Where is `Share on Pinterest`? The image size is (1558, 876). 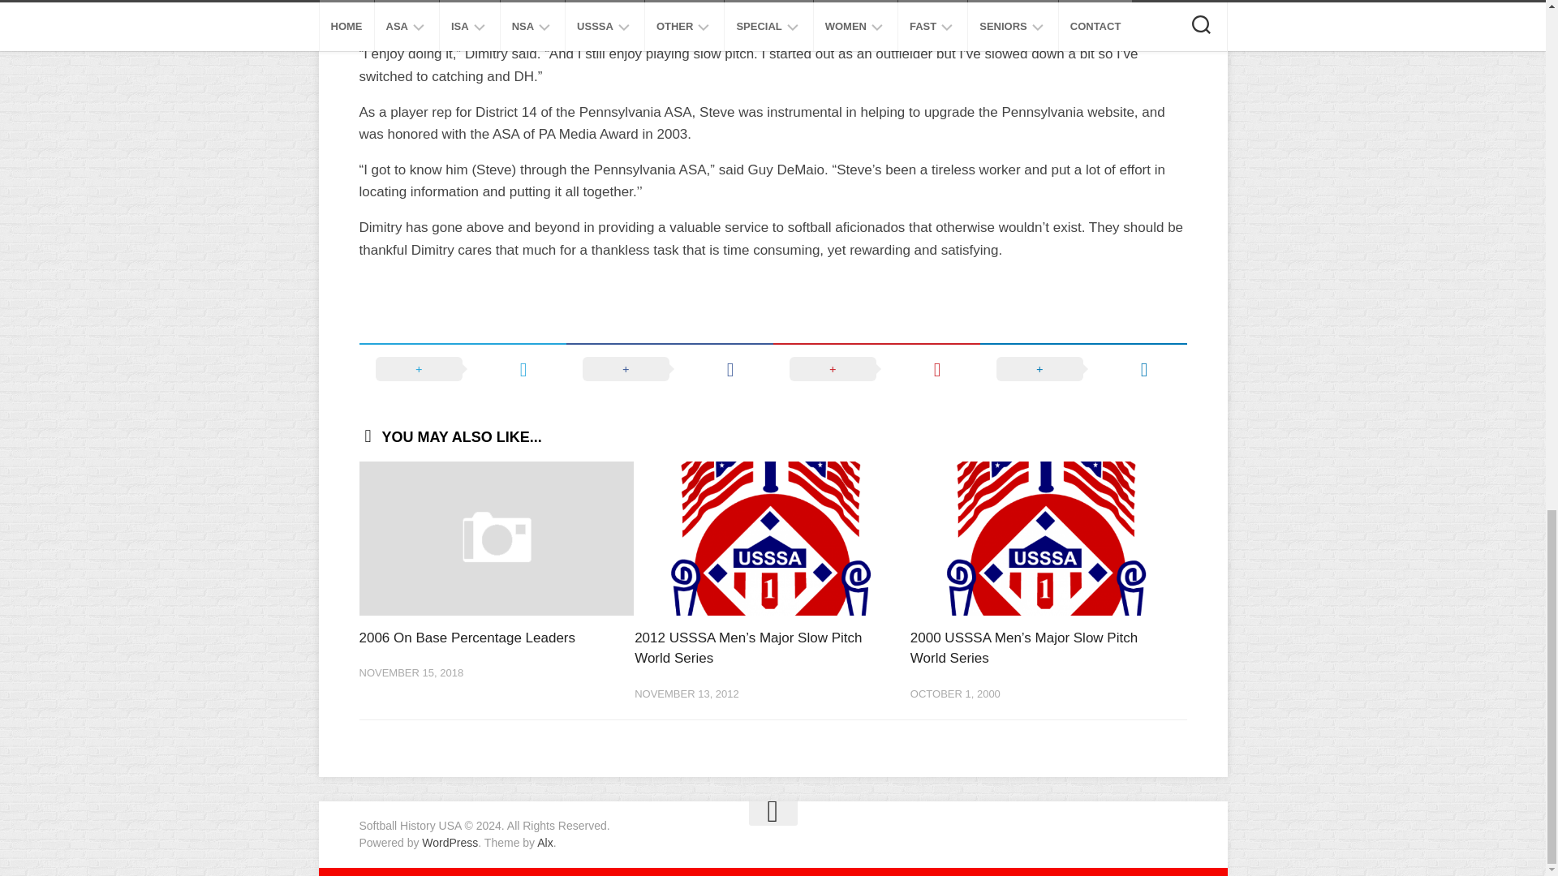 Share on Pinterest is located at coordinates (876, 369).